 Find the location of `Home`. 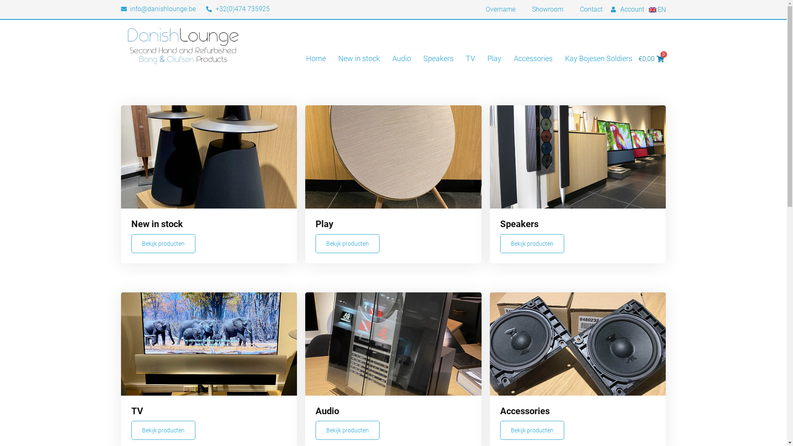

Home is located at coordinates (316, 59).